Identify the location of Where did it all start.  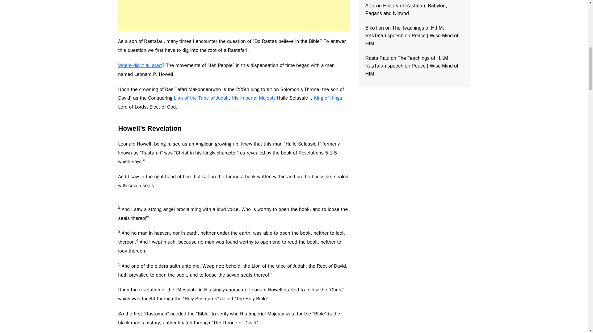
(140, 65).